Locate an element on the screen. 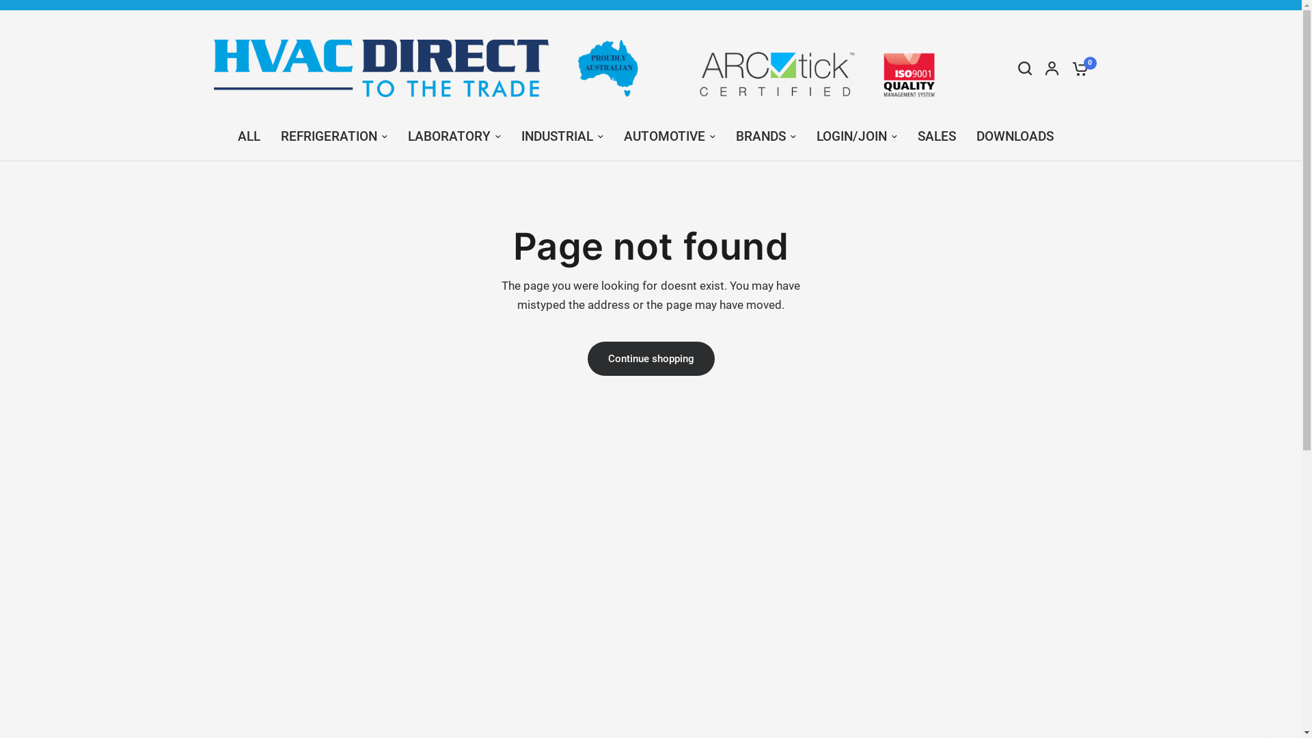 This screenshot has height=738, width=1312. Continue shopping is located at coordinates (651, 359).